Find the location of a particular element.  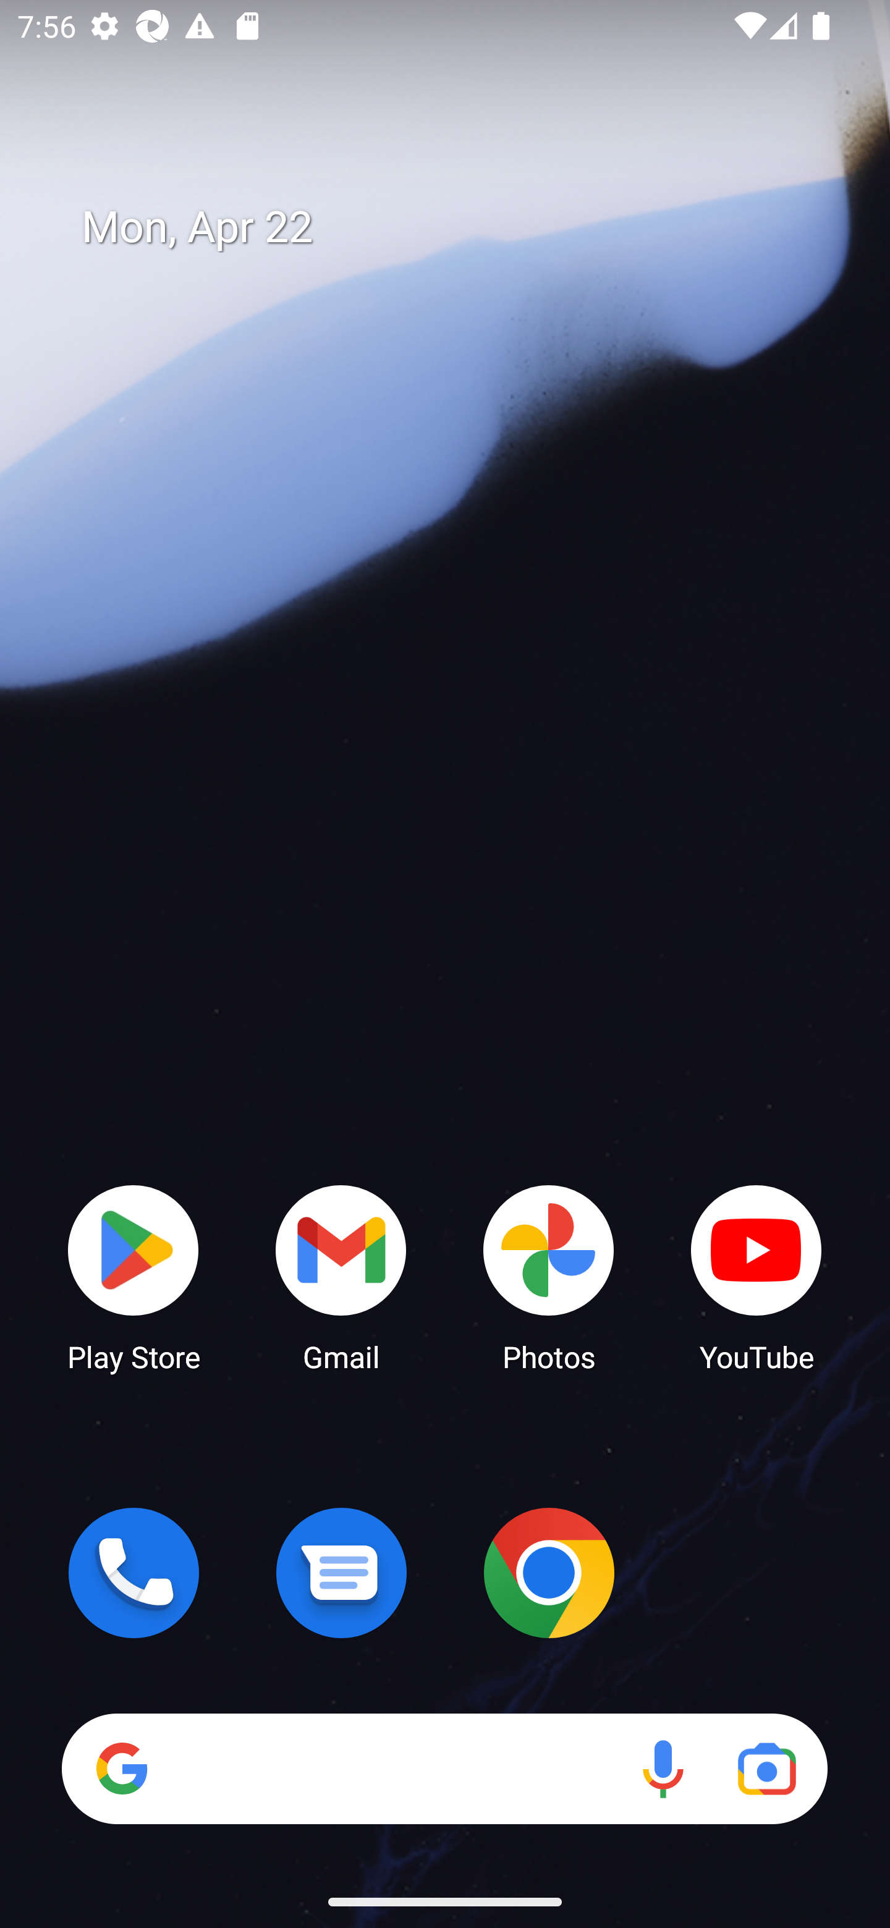

Gmail is located at coordinates (341, 1277).